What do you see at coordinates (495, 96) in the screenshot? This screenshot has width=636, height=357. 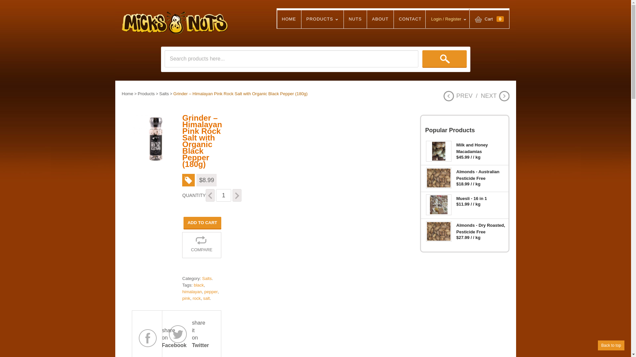 I see `NEXT` at bounding box center [495, 96].